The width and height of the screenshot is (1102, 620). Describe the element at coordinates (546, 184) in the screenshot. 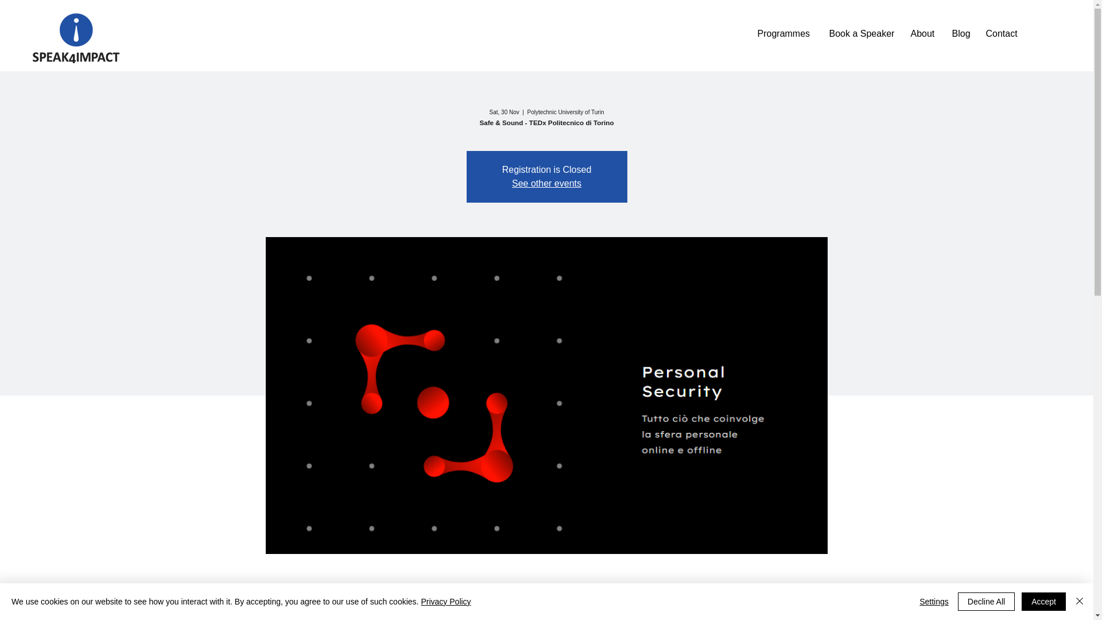

I see `See other events` at that location.